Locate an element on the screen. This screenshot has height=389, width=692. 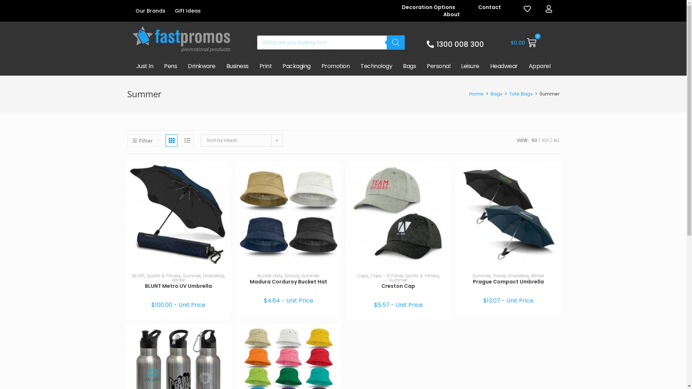
Madura Corduroy Bucket Hat is located at coordinates (288, 282).